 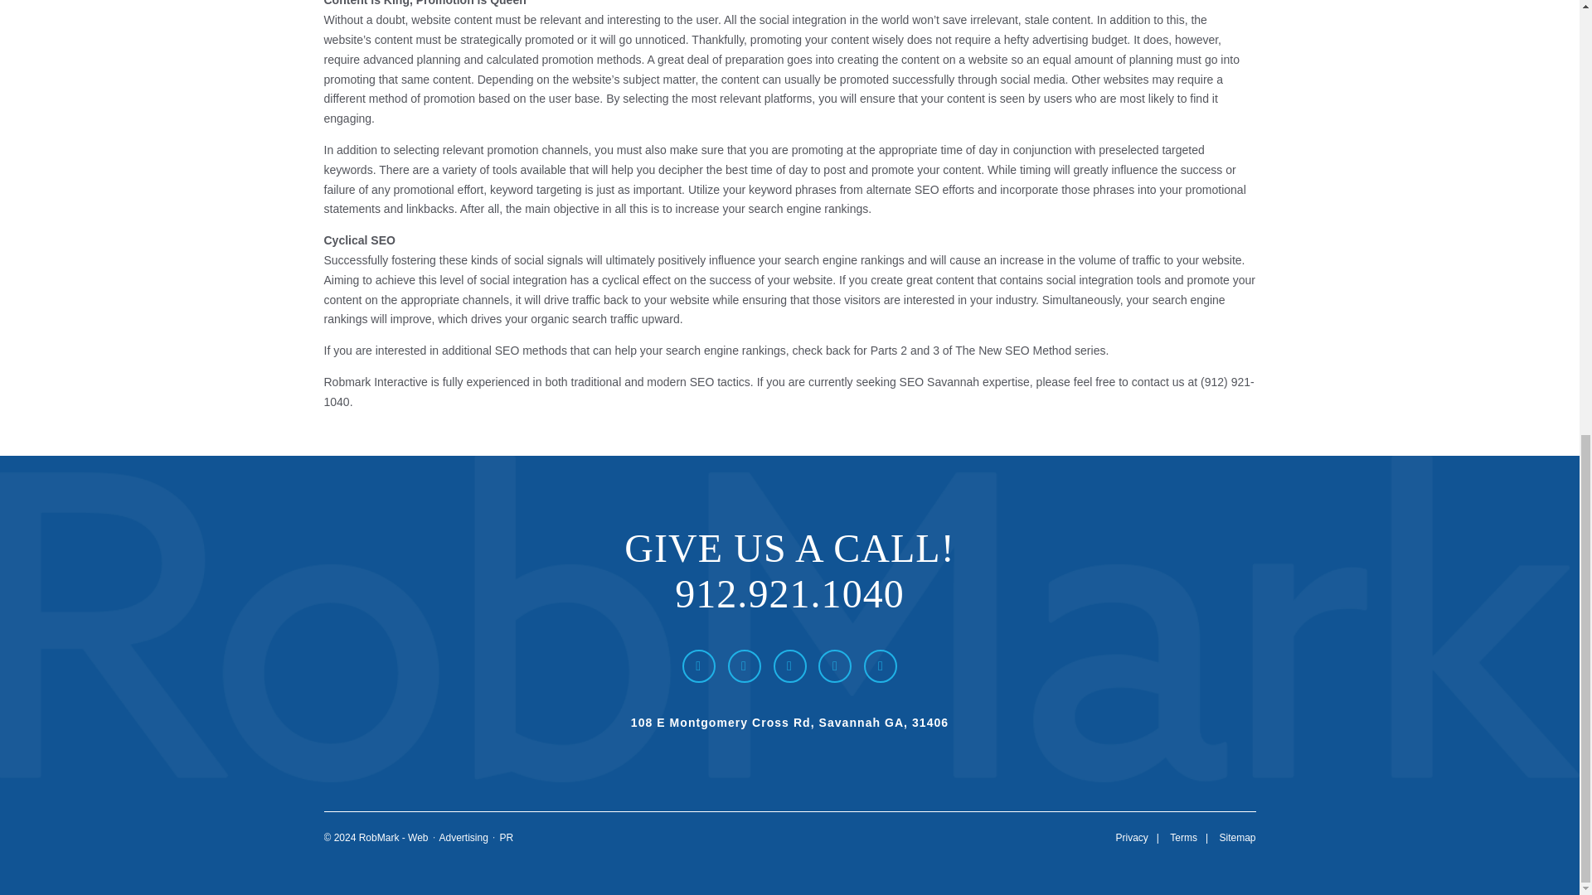 What do you see at coordinates (789, 593) in the screenshot?
I see `912.921.1040` at bounding box center [789, 593].